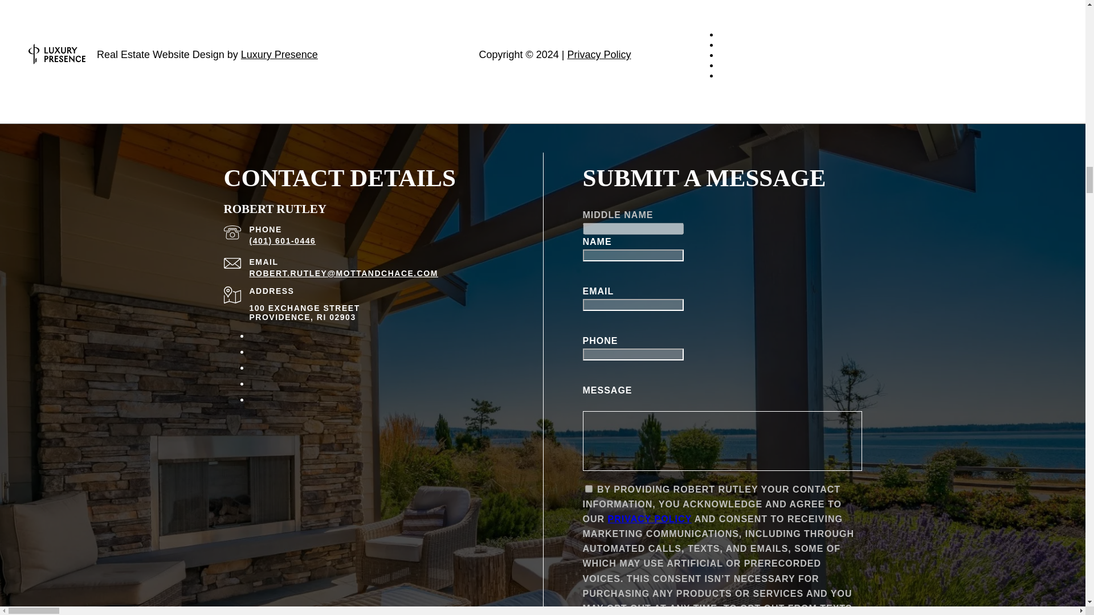 The image size is (1094, 615). What do you see at coordinates (588, 489) in the screenshot?
I see `on` at bounding box center [588, 489].